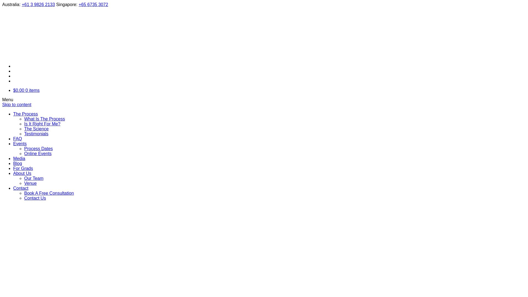 The image size is (528, 297). I want to click on Contact Us, so click(35, 198).